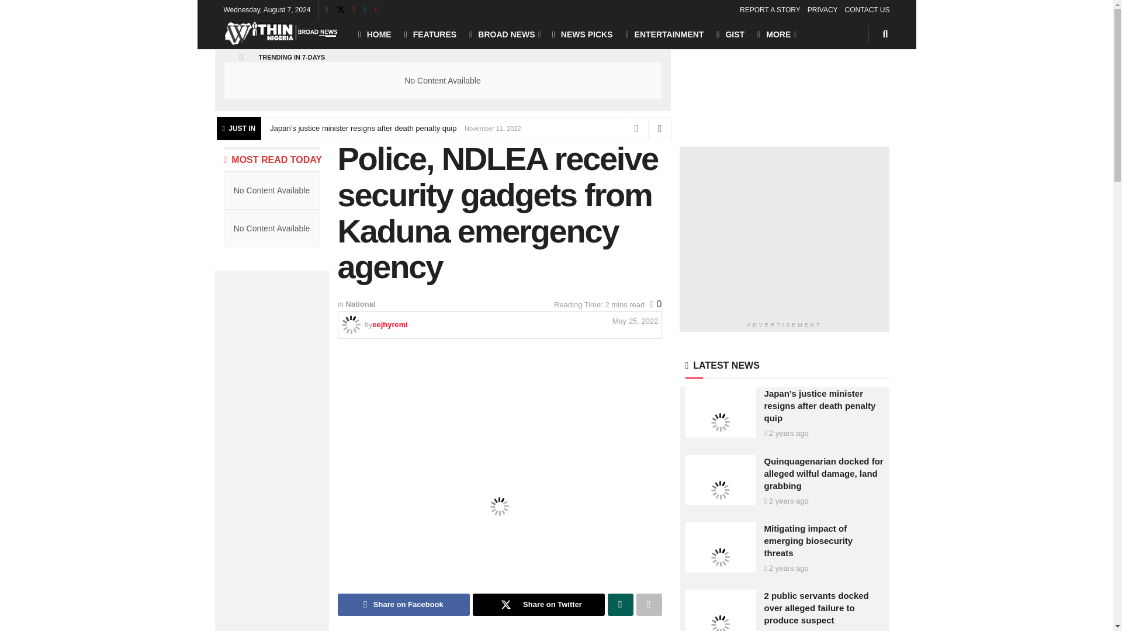 This screenshot has width=1122, height=631. Describe the element at coordinates (730, 34) in the screenshot. I see `GIST` at that location.